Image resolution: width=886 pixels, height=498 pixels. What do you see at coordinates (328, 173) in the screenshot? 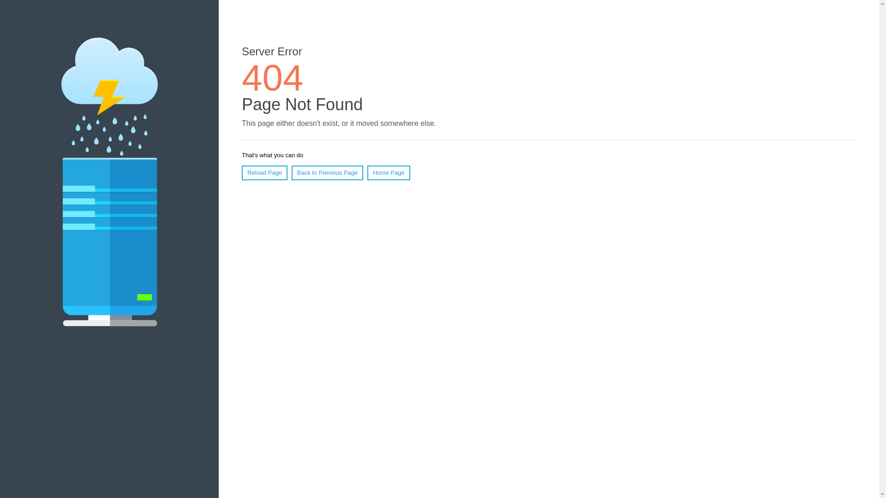
I see `Back to Previous Page` at bounding box center [328, 173].